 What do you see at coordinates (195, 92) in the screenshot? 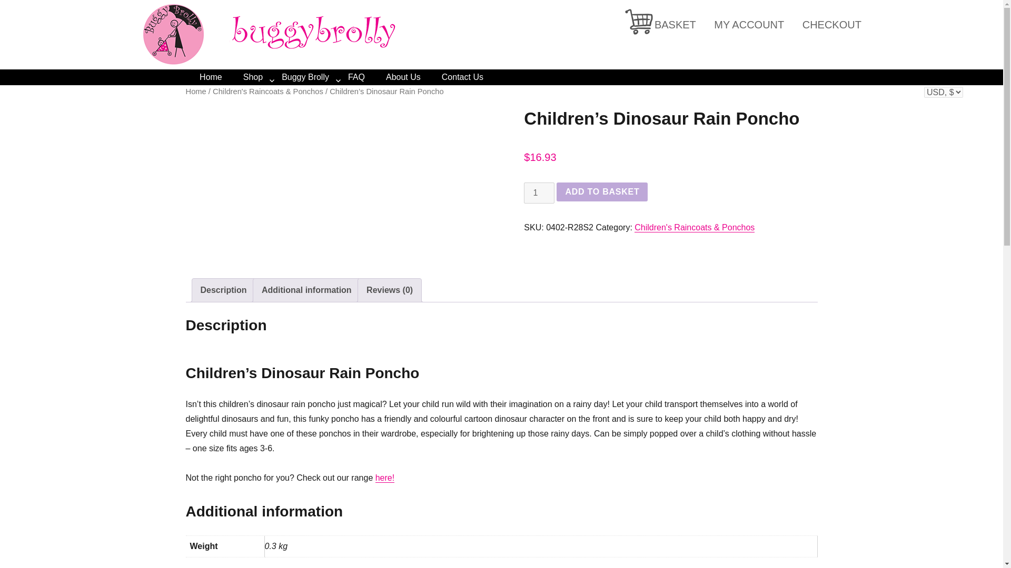
I see `Home` at bounding box center [195, 92].